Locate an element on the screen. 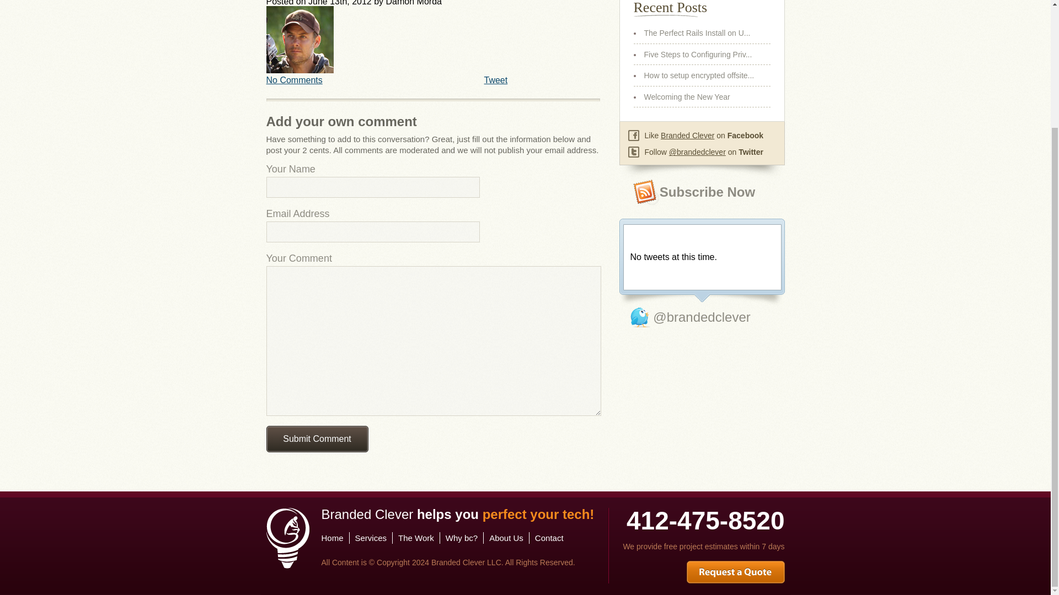  Contact is located at coordinates (549, 538).